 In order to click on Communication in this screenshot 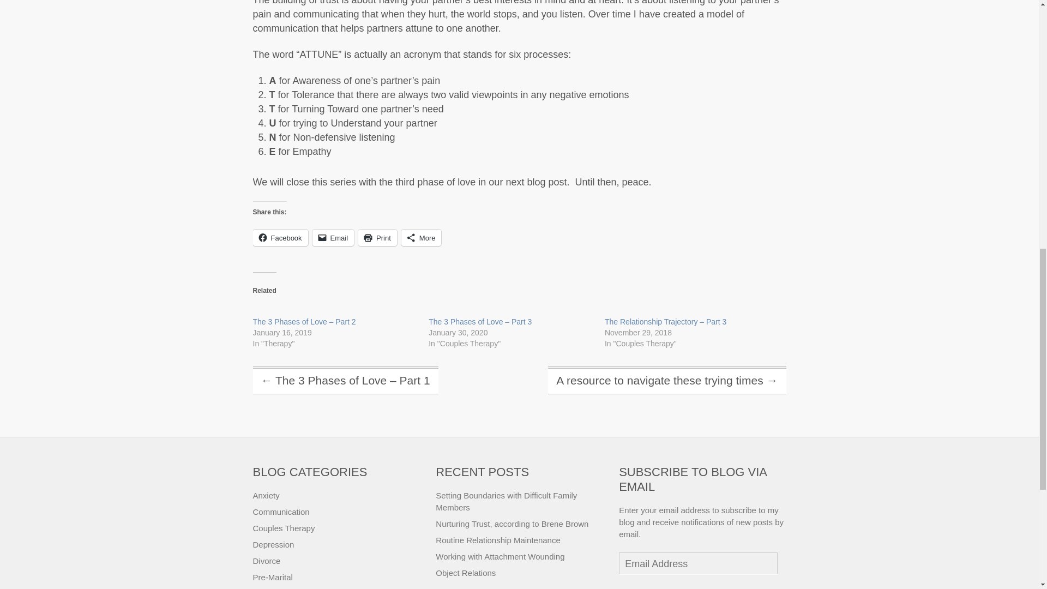, I will do `click(281, 512)`.